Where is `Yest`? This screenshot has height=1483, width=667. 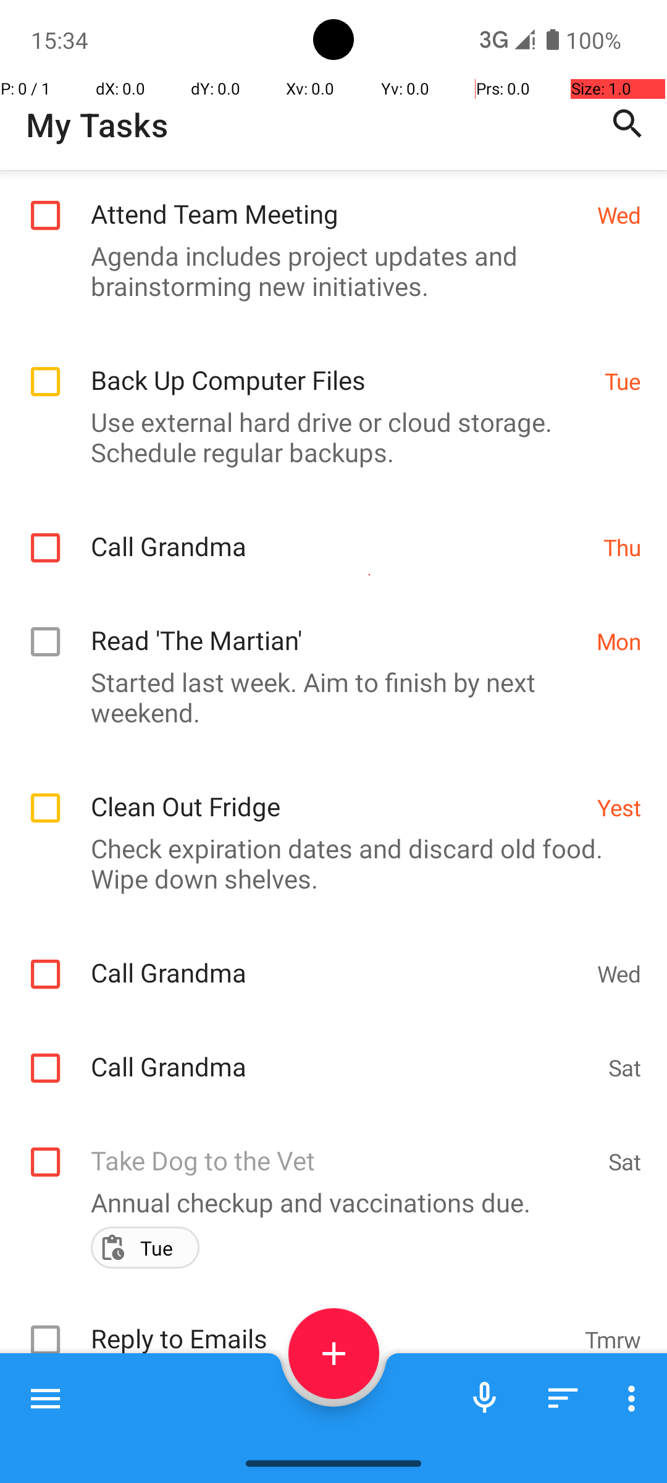
Yest is located at coordinates (619, 807).